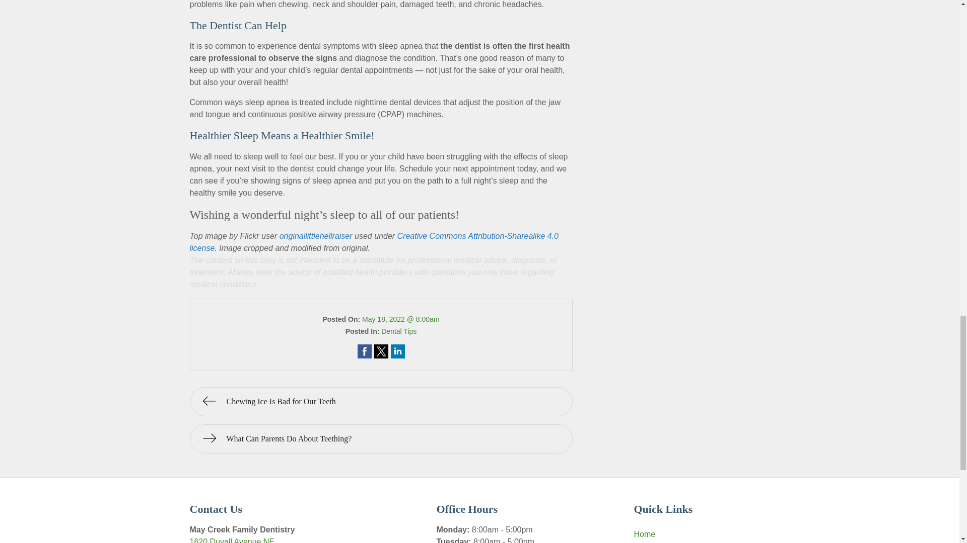 Image resolution: width=967 pixels, height=543 pixels. What do you see at coordinates (380, 351) in the screenshot?
I see `Share on Twitter` at bounding box center [380, 351].